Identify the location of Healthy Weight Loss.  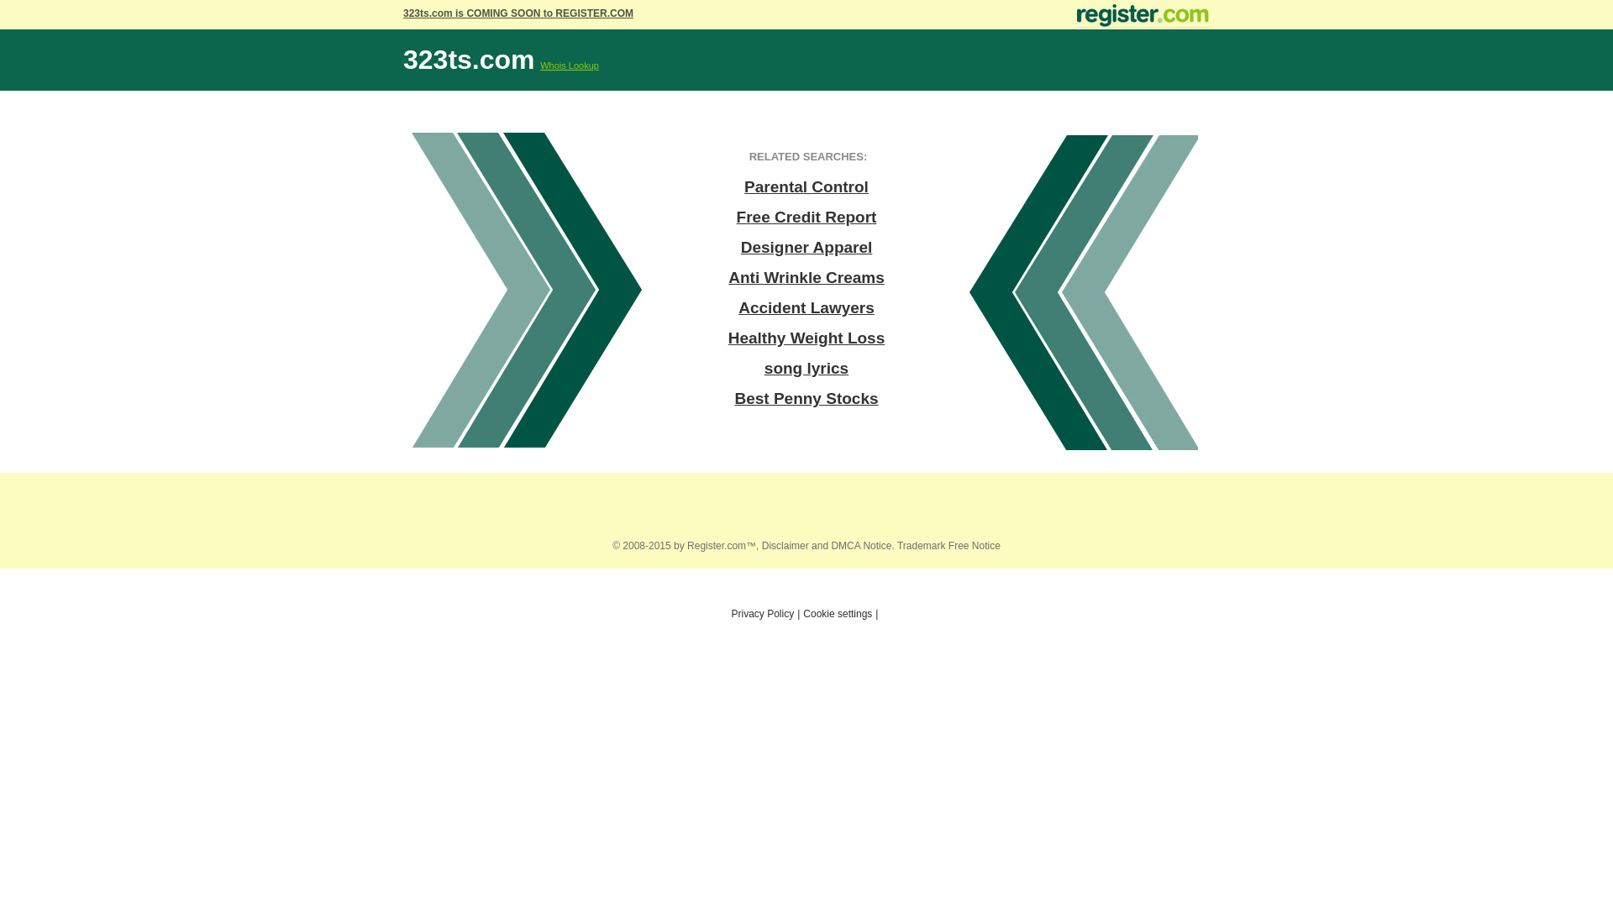
(806, 338).